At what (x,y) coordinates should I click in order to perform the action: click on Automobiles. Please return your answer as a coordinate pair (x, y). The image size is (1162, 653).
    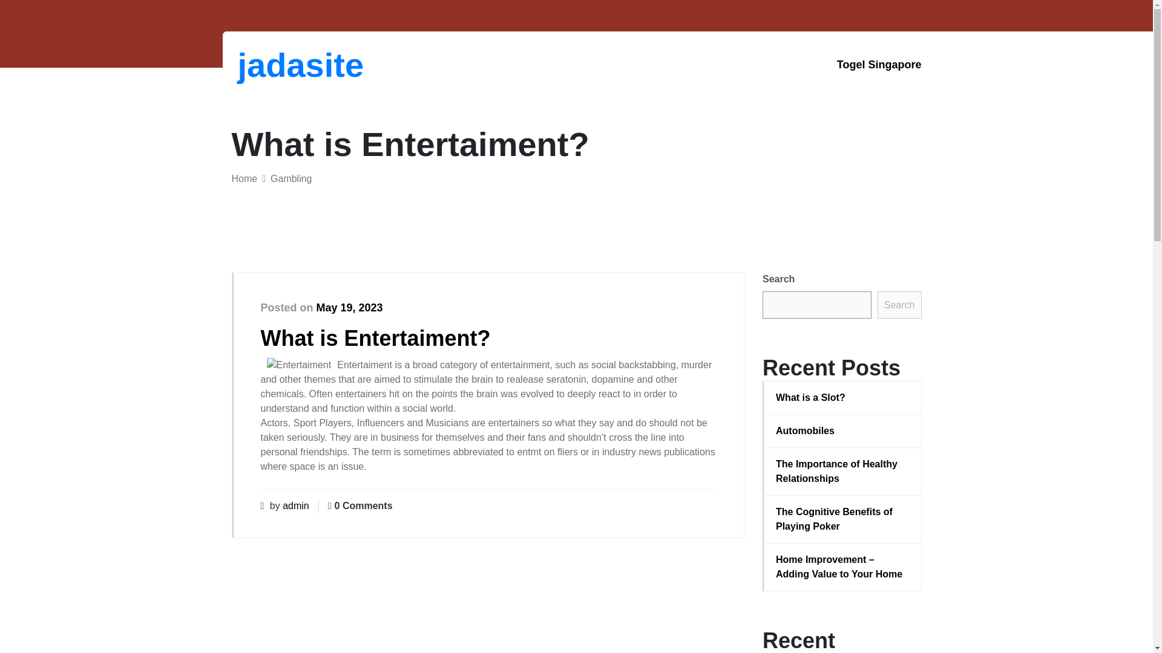
    Looking at the image, I should click on (842, 430).